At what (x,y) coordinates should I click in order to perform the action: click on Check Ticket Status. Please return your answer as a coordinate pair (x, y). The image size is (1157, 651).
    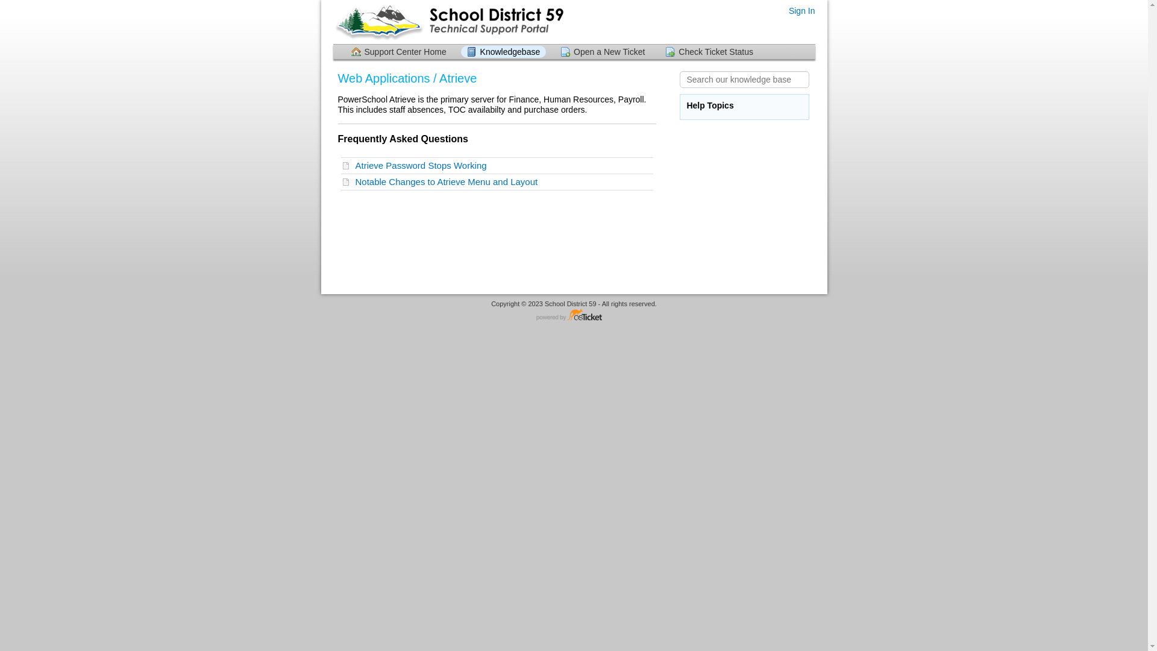
    Looking at the image, I should click on (709, 52).